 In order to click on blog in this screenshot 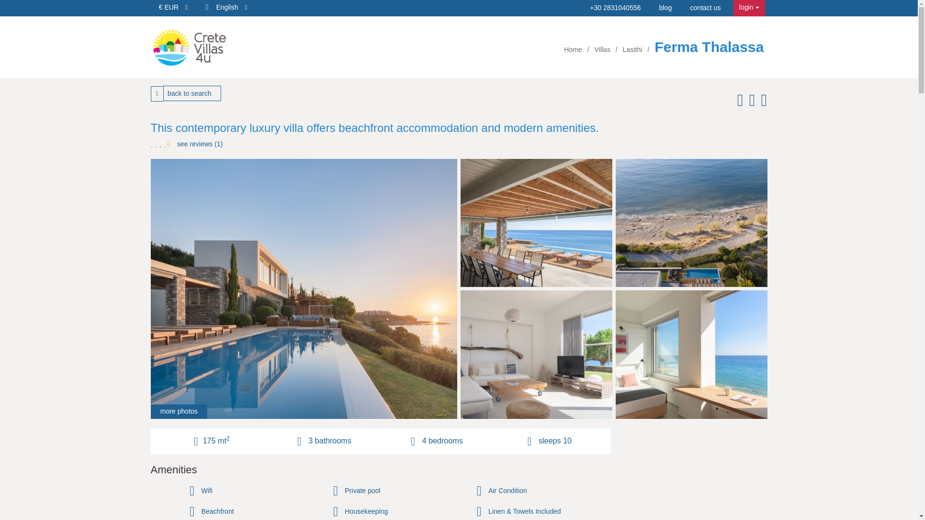, I will do `click(665, 7)`.